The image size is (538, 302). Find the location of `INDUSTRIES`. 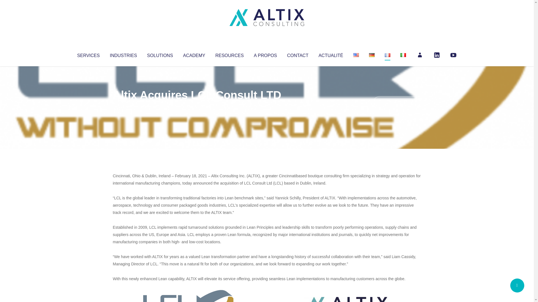

INDUSTRIES is located at coordinates (123, 54).